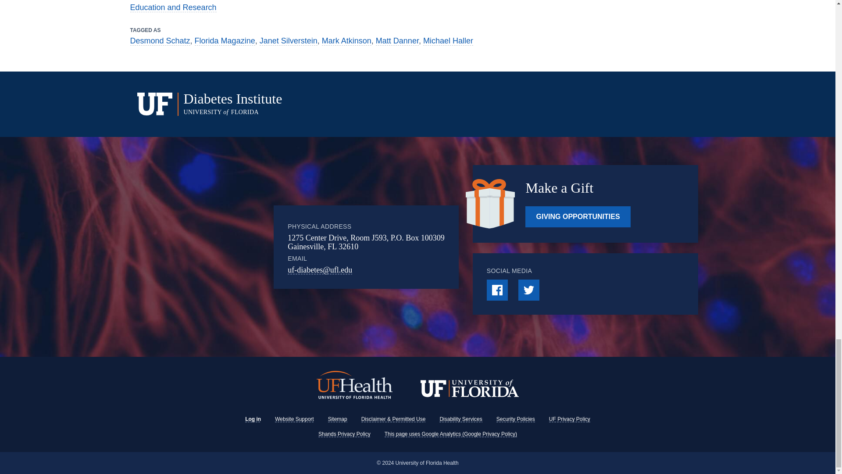  Describe the element at coordinates (344, 434) in the screenshot. I see `Shands Privacy Policy` at that location.